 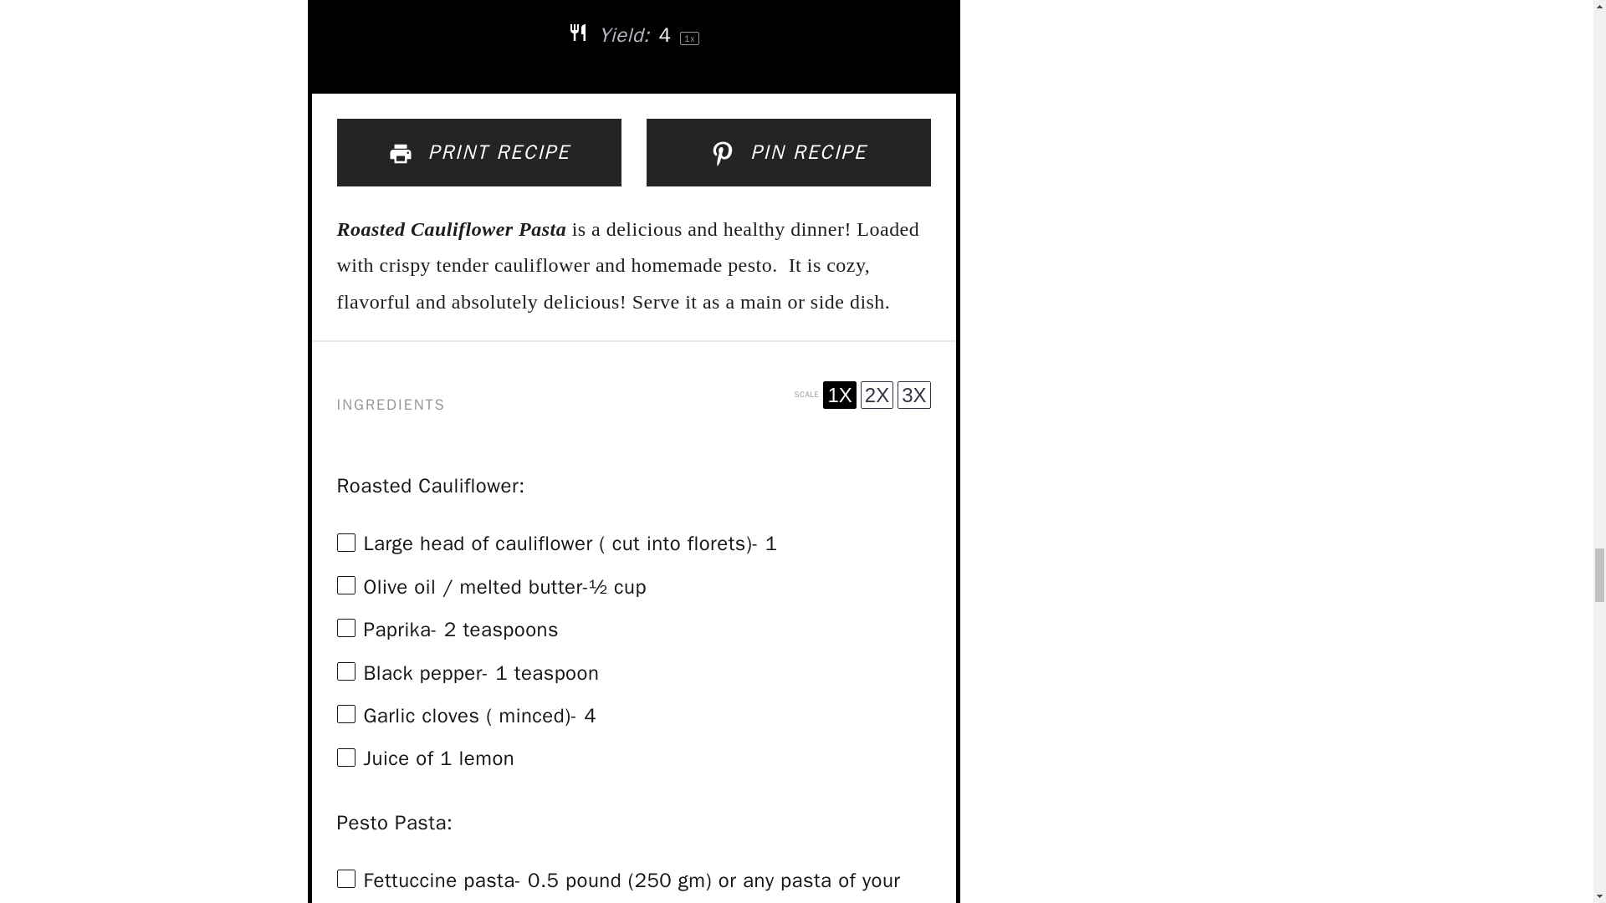 What do you see at coordinates (478, 152) in the screenshot?
I see `PRINT RECIPE` at bounding box center [478, 152].